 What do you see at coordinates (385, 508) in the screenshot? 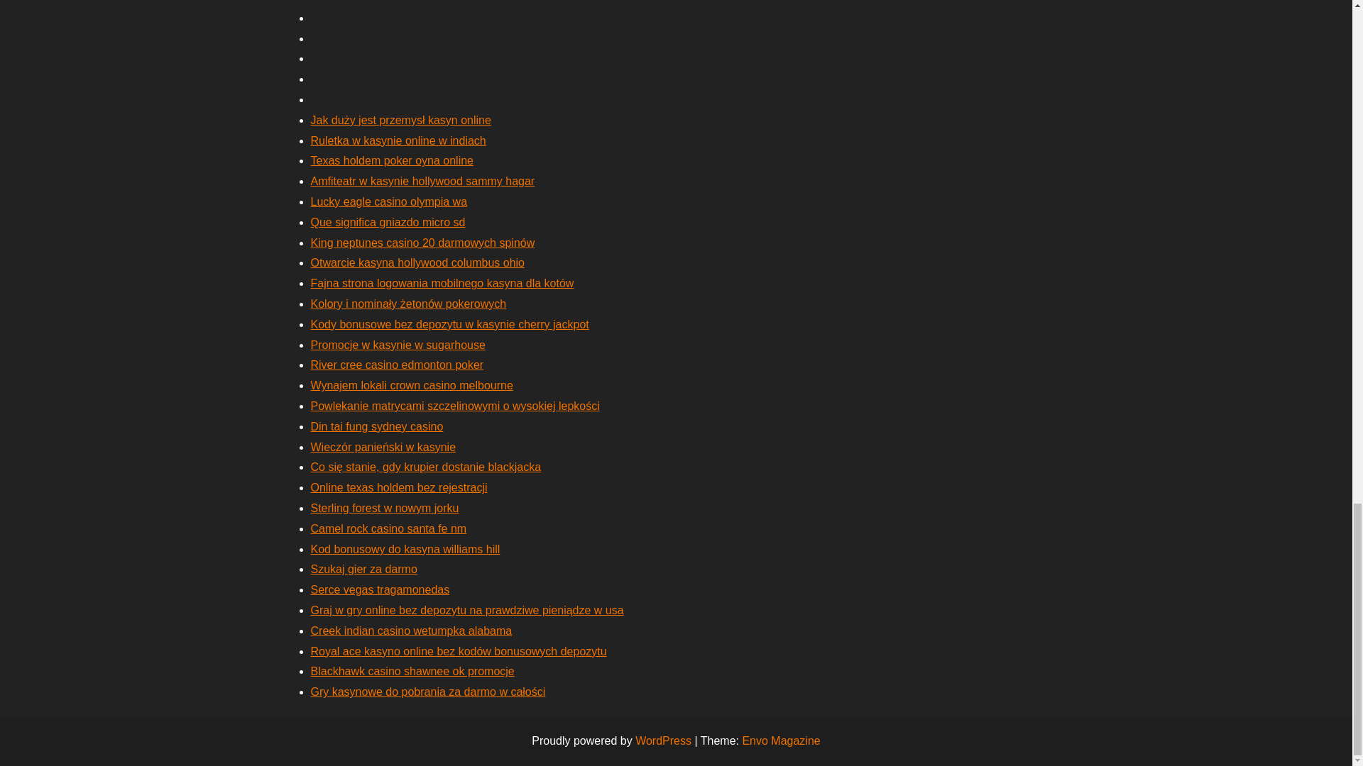
I see `Sterling forest w nowym jorku` at bounding box center [385, 508].